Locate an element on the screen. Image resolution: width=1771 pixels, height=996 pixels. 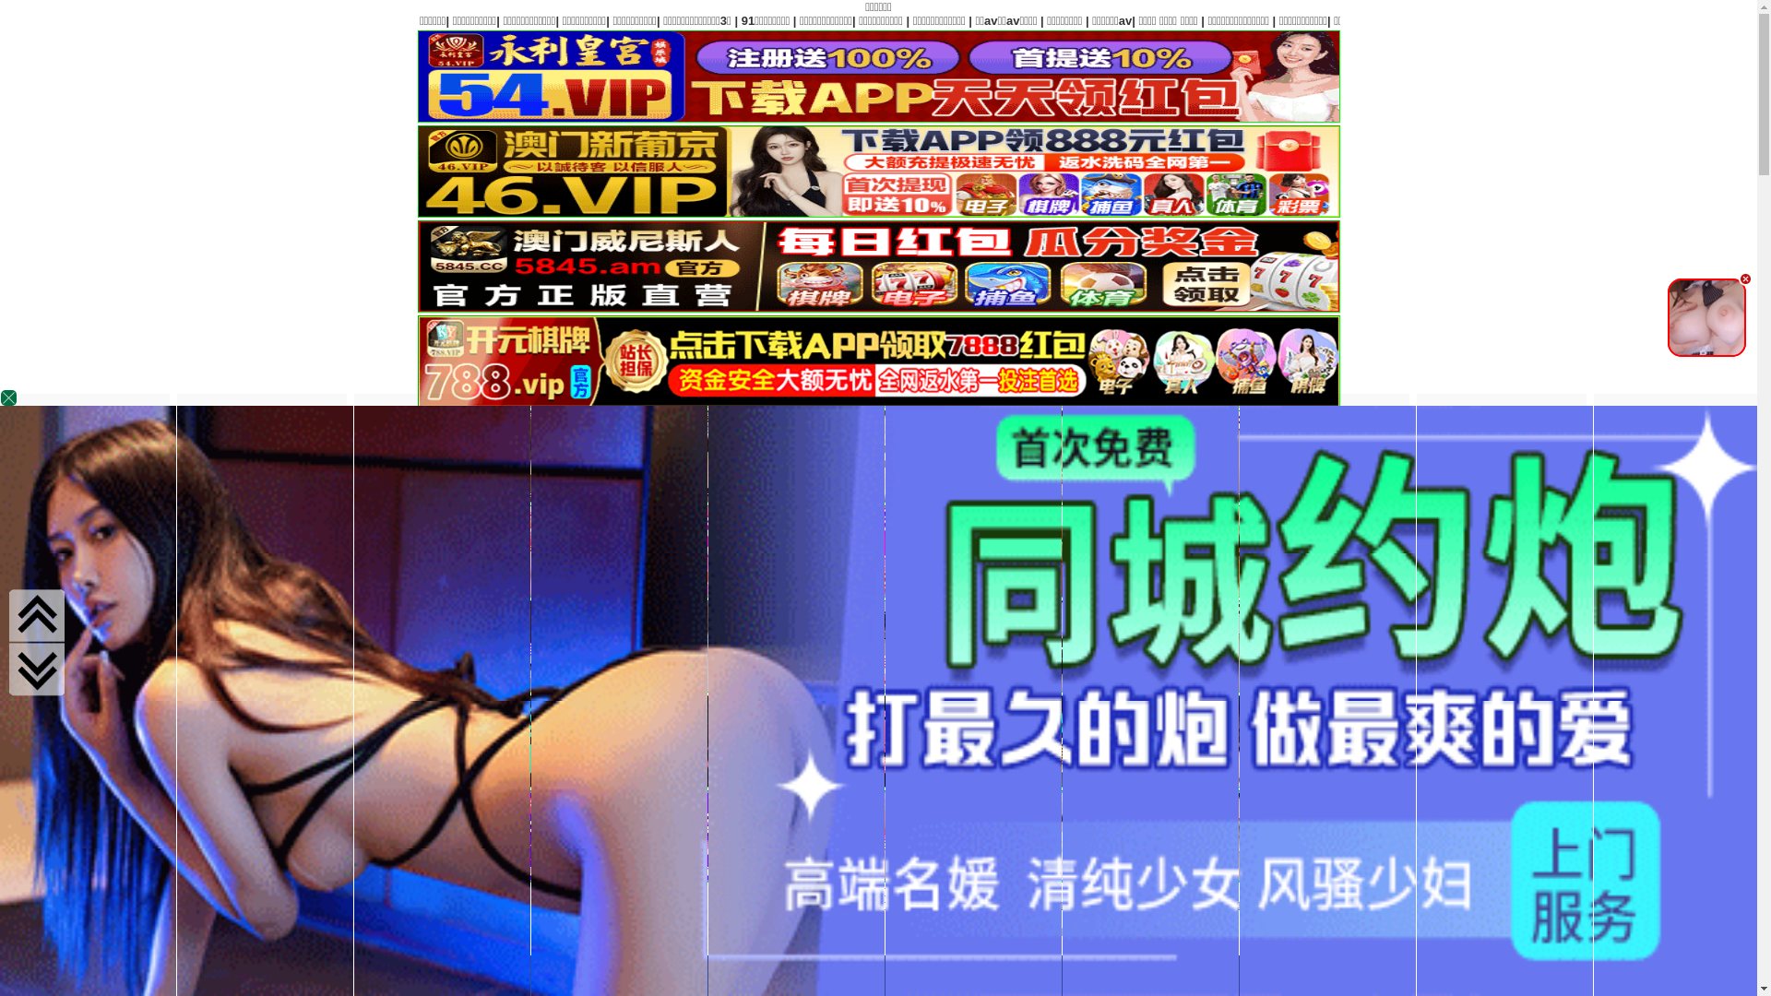
| is located at coordinates (25, 20).